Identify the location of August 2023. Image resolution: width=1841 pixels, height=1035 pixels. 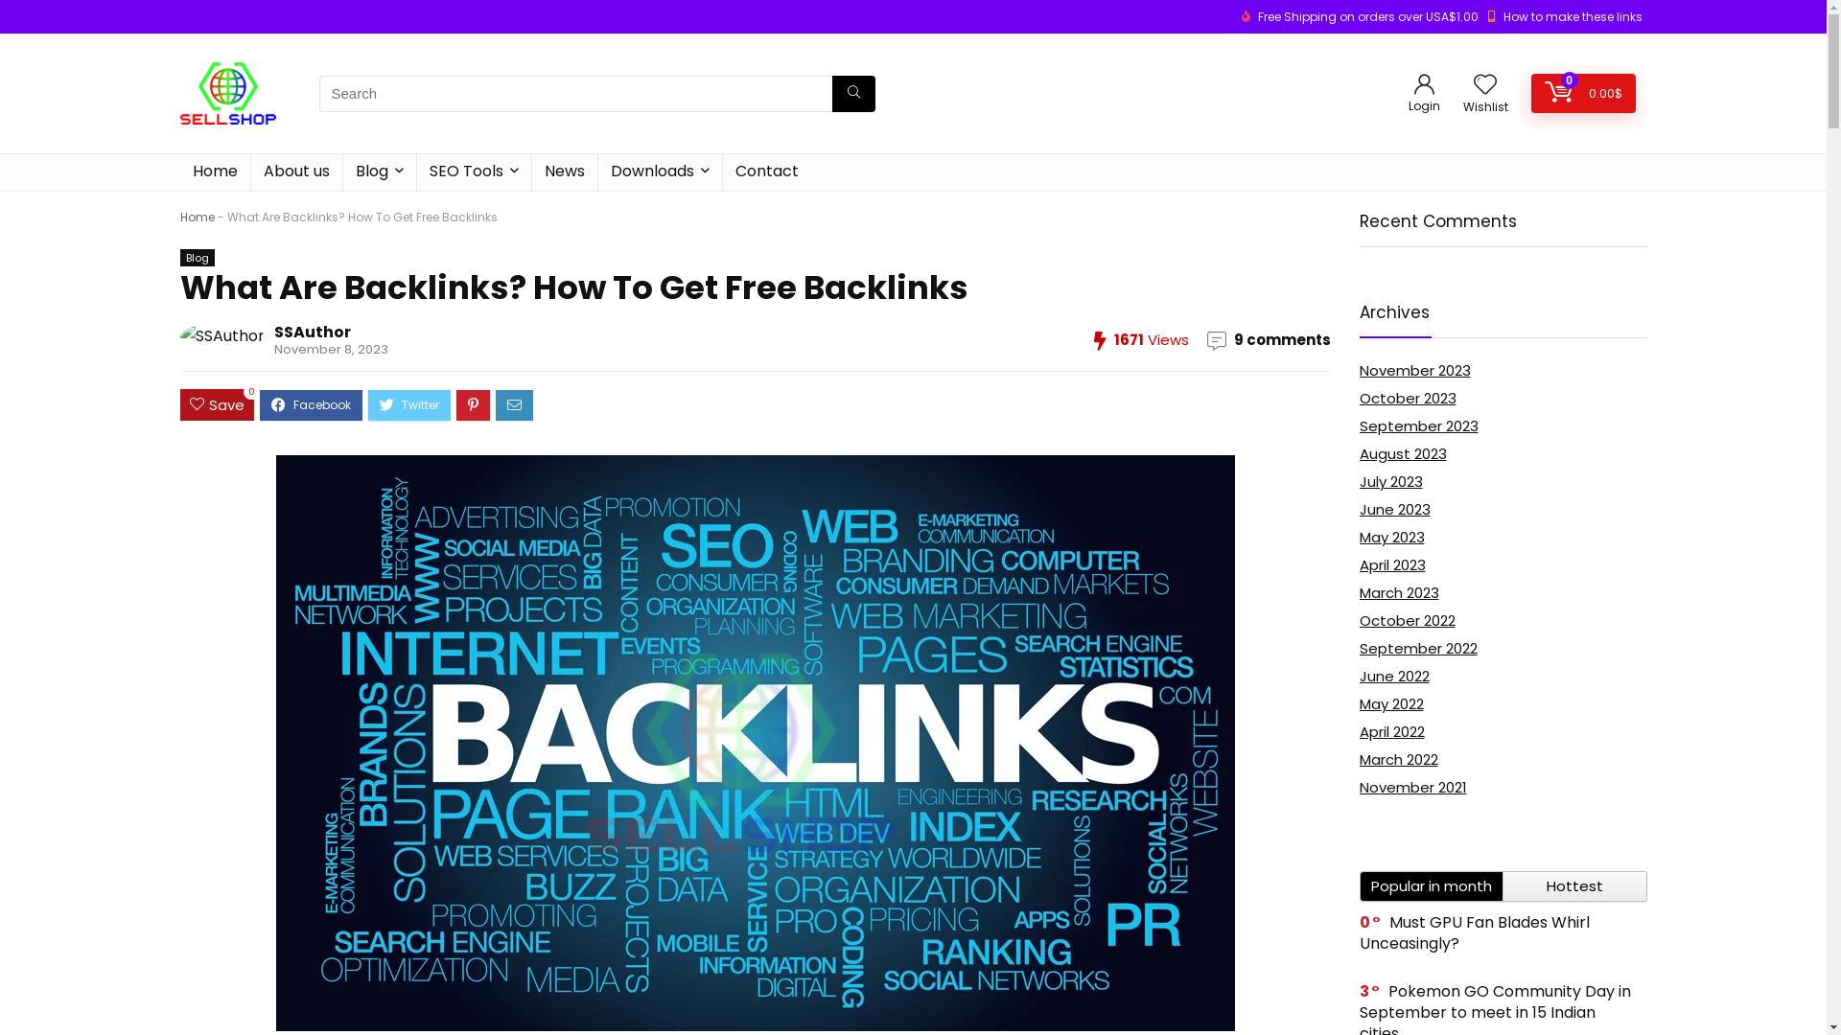
(1404, 454).